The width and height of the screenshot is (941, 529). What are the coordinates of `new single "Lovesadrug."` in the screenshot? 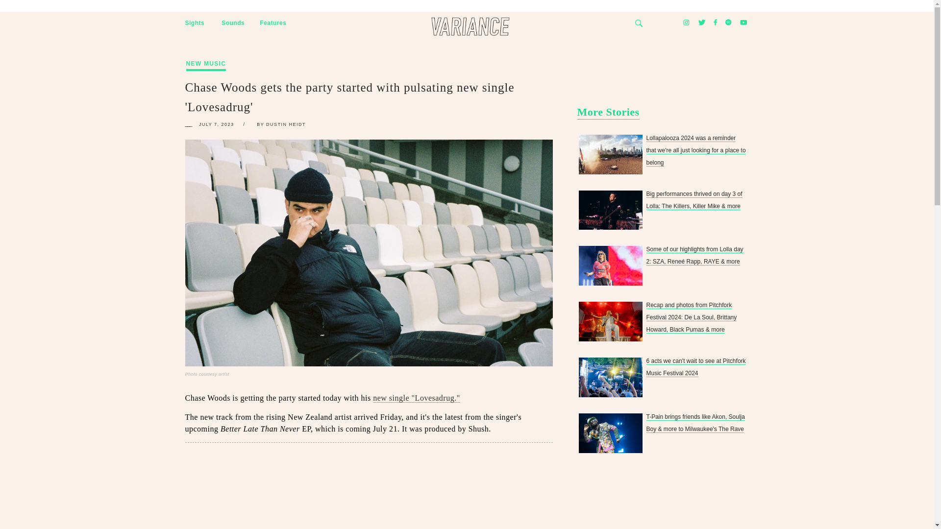 It's located at (416, 398).